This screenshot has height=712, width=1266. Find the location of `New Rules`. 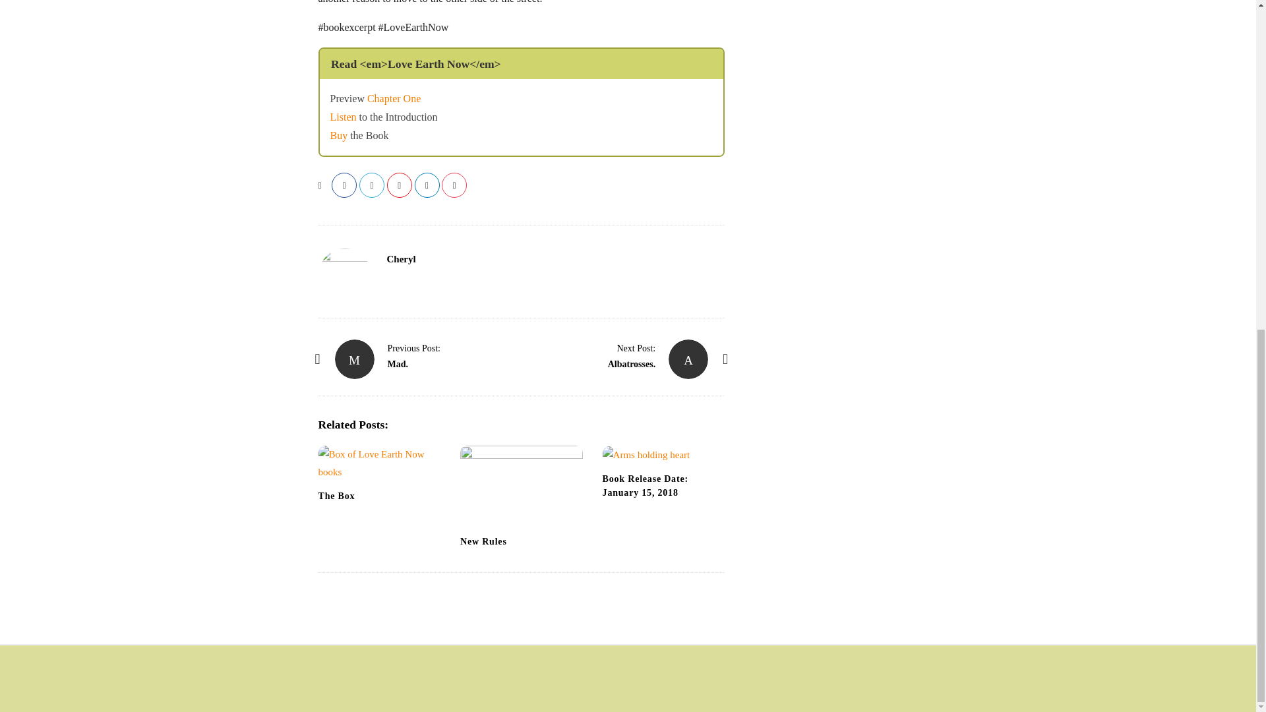

New Rules is located at coordinates (484, 542).